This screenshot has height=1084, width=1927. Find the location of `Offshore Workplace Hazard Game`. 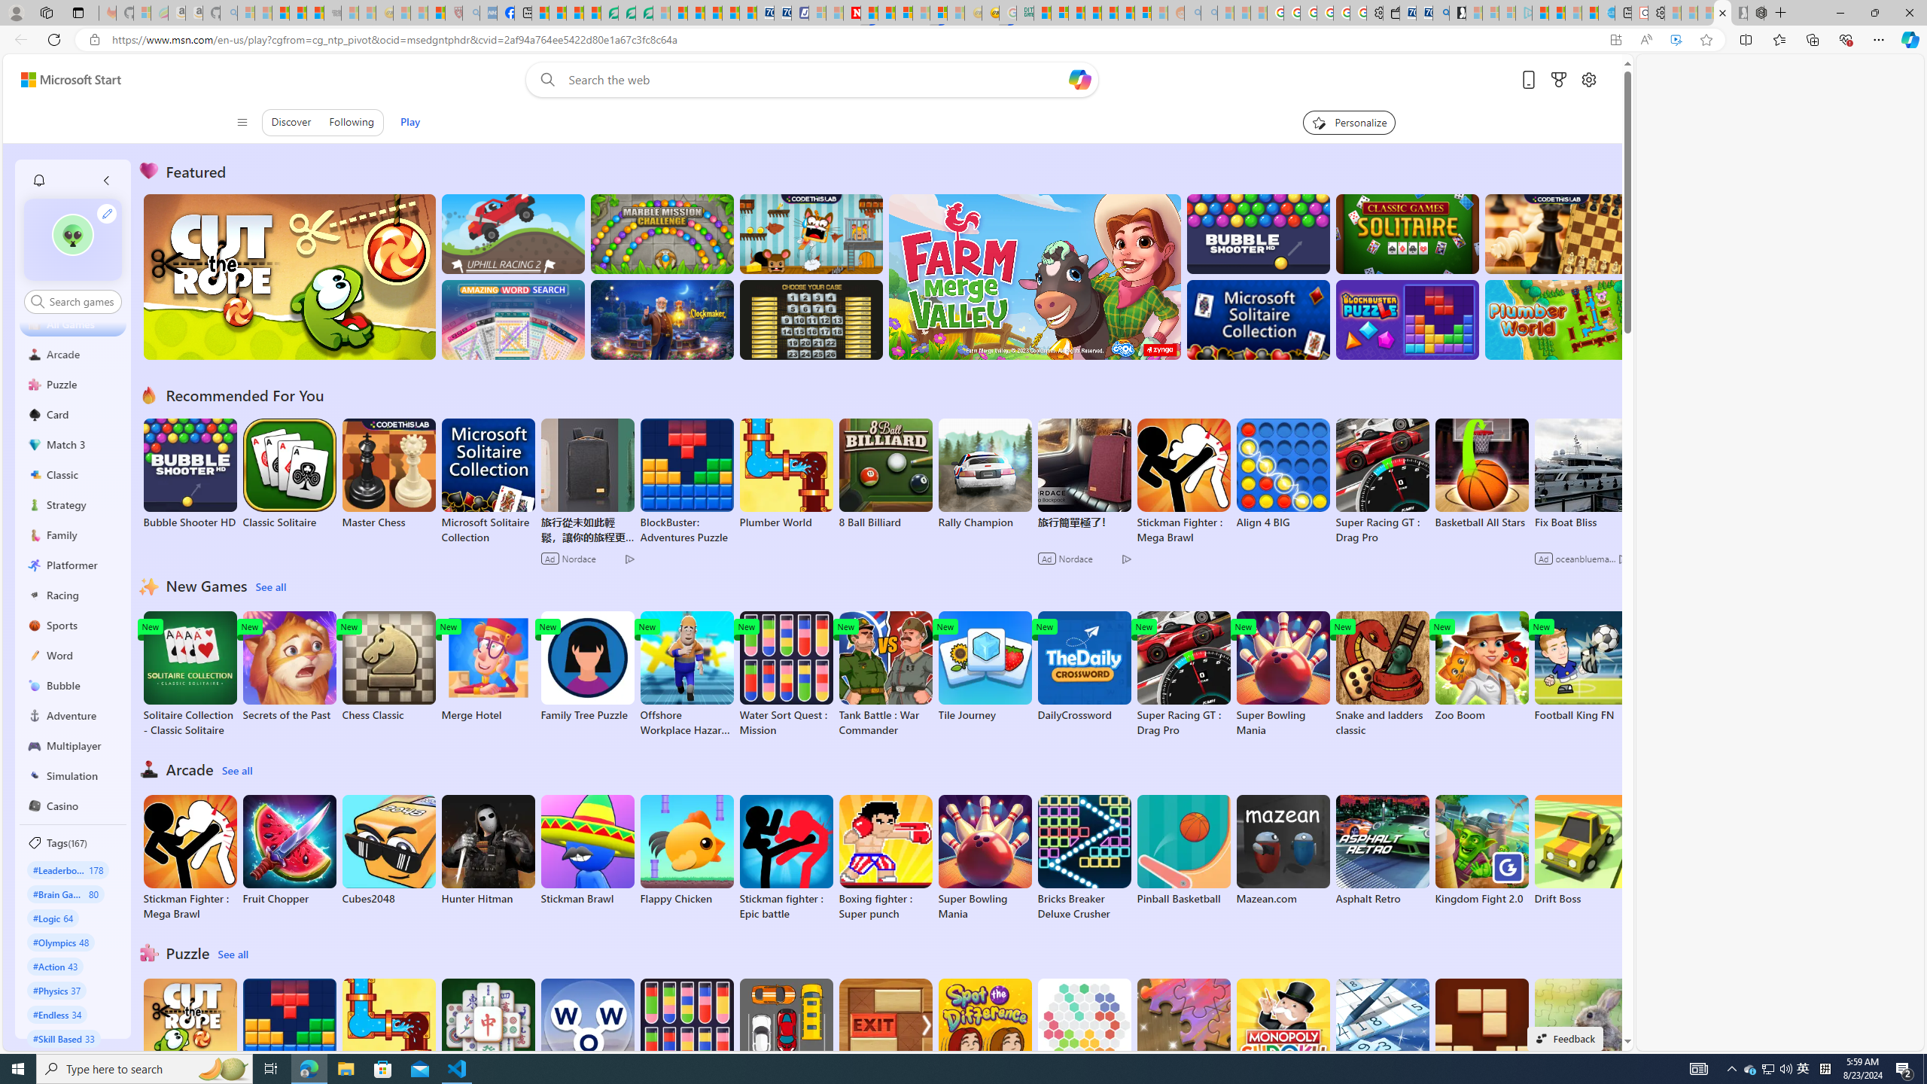

Offshore Workplace Hazard Game is located at coordinates (686, 674).